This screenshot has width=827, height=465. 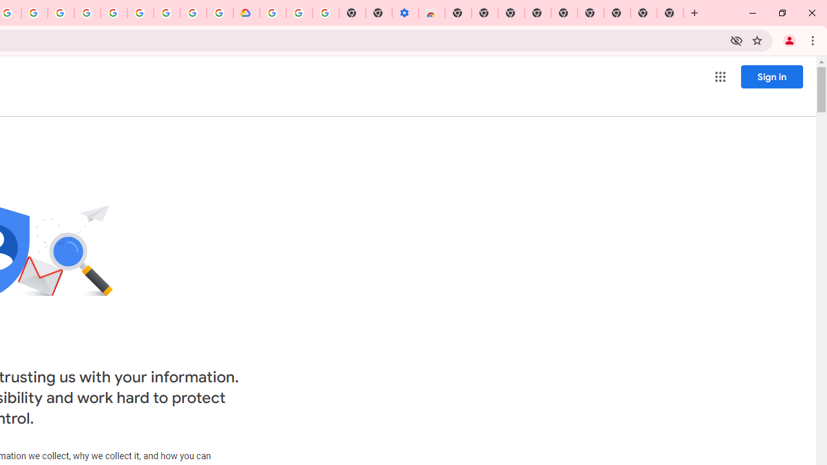 I want to click on Create your Google Account, so click(x=35, y=13).